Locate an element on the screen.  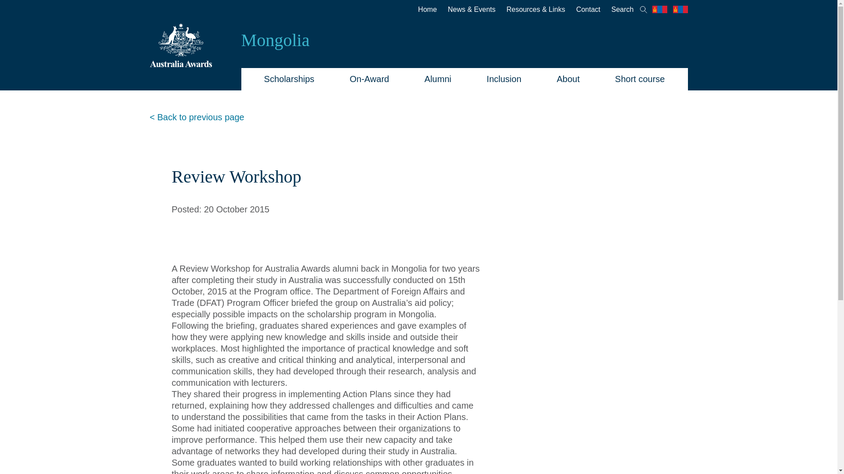
Inclusion is located at coordinates (504, 79).